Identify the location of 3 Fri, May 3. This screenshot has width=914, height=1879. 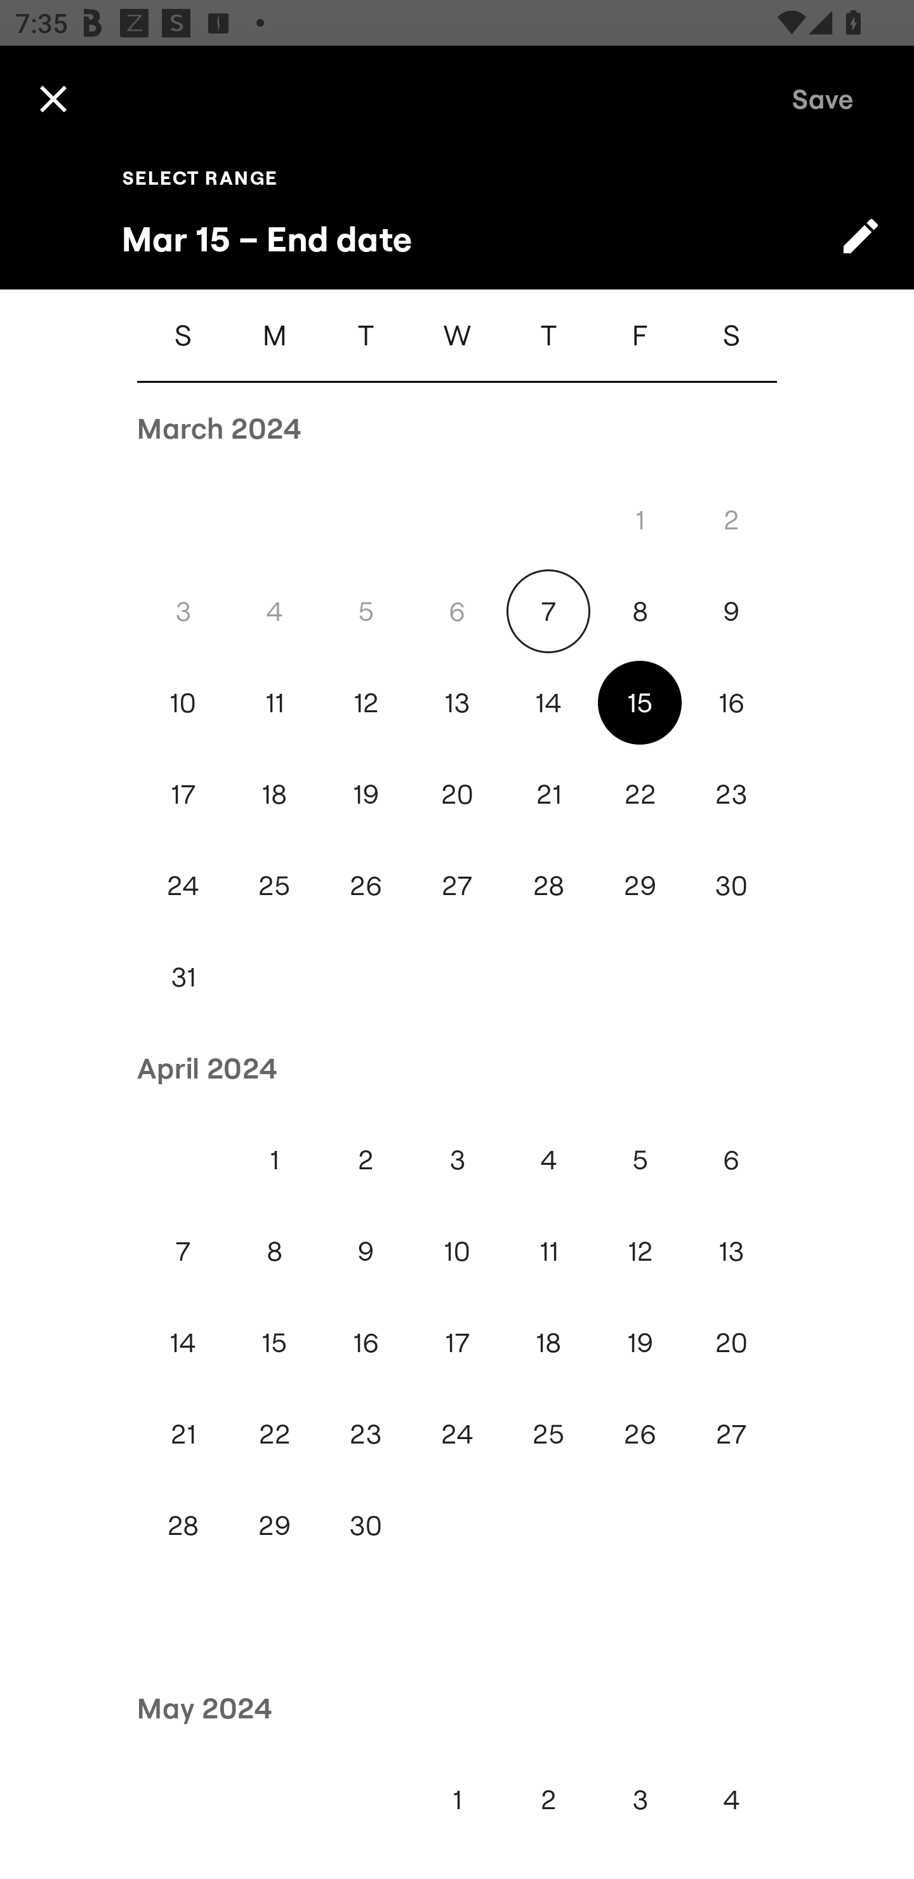
(640, 1799).